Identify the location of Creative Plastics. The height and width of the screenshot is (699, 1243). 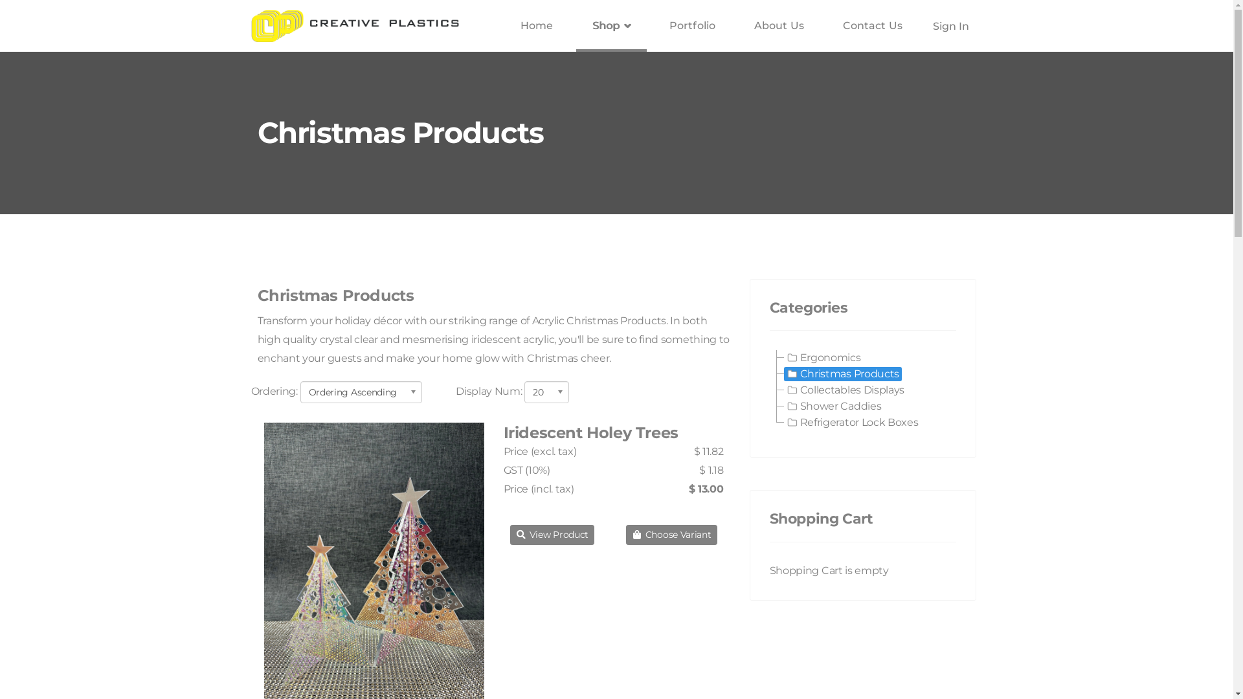
(355, 26).